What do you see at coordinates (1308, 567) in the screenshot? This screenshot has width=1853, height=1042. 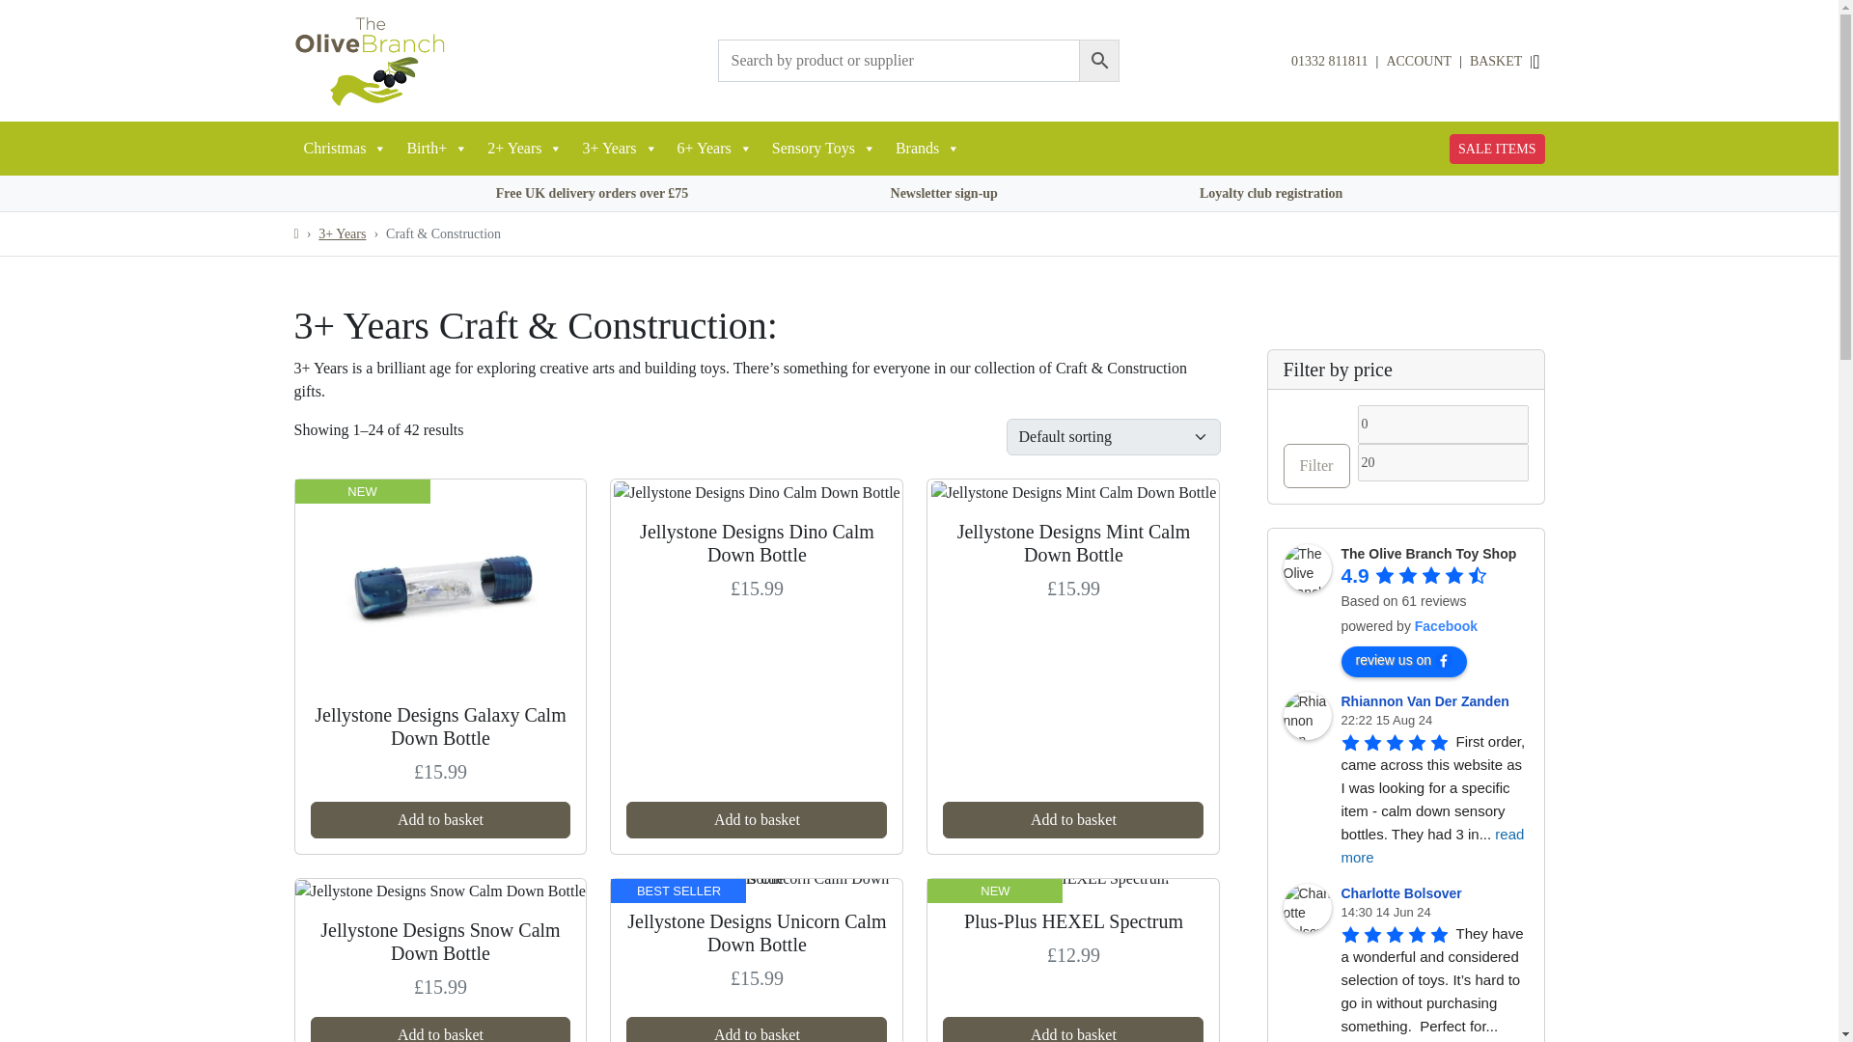 I see `The Olive Branch Toy Shop` at bounding box center [1308, 567].